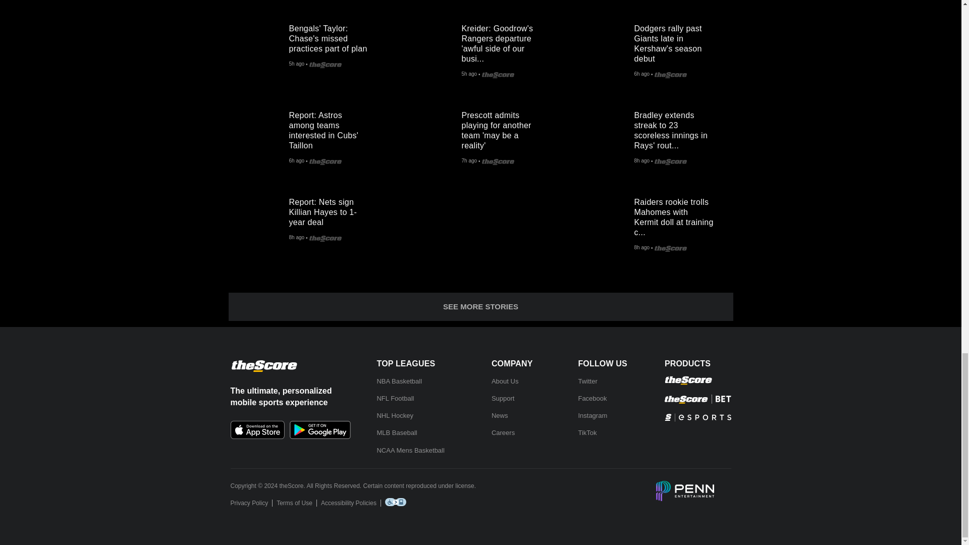 The height and width of the screenshot is (545, 969). I want to click on 2024-07-25T22:47:35.000Z, so click(468, 161).